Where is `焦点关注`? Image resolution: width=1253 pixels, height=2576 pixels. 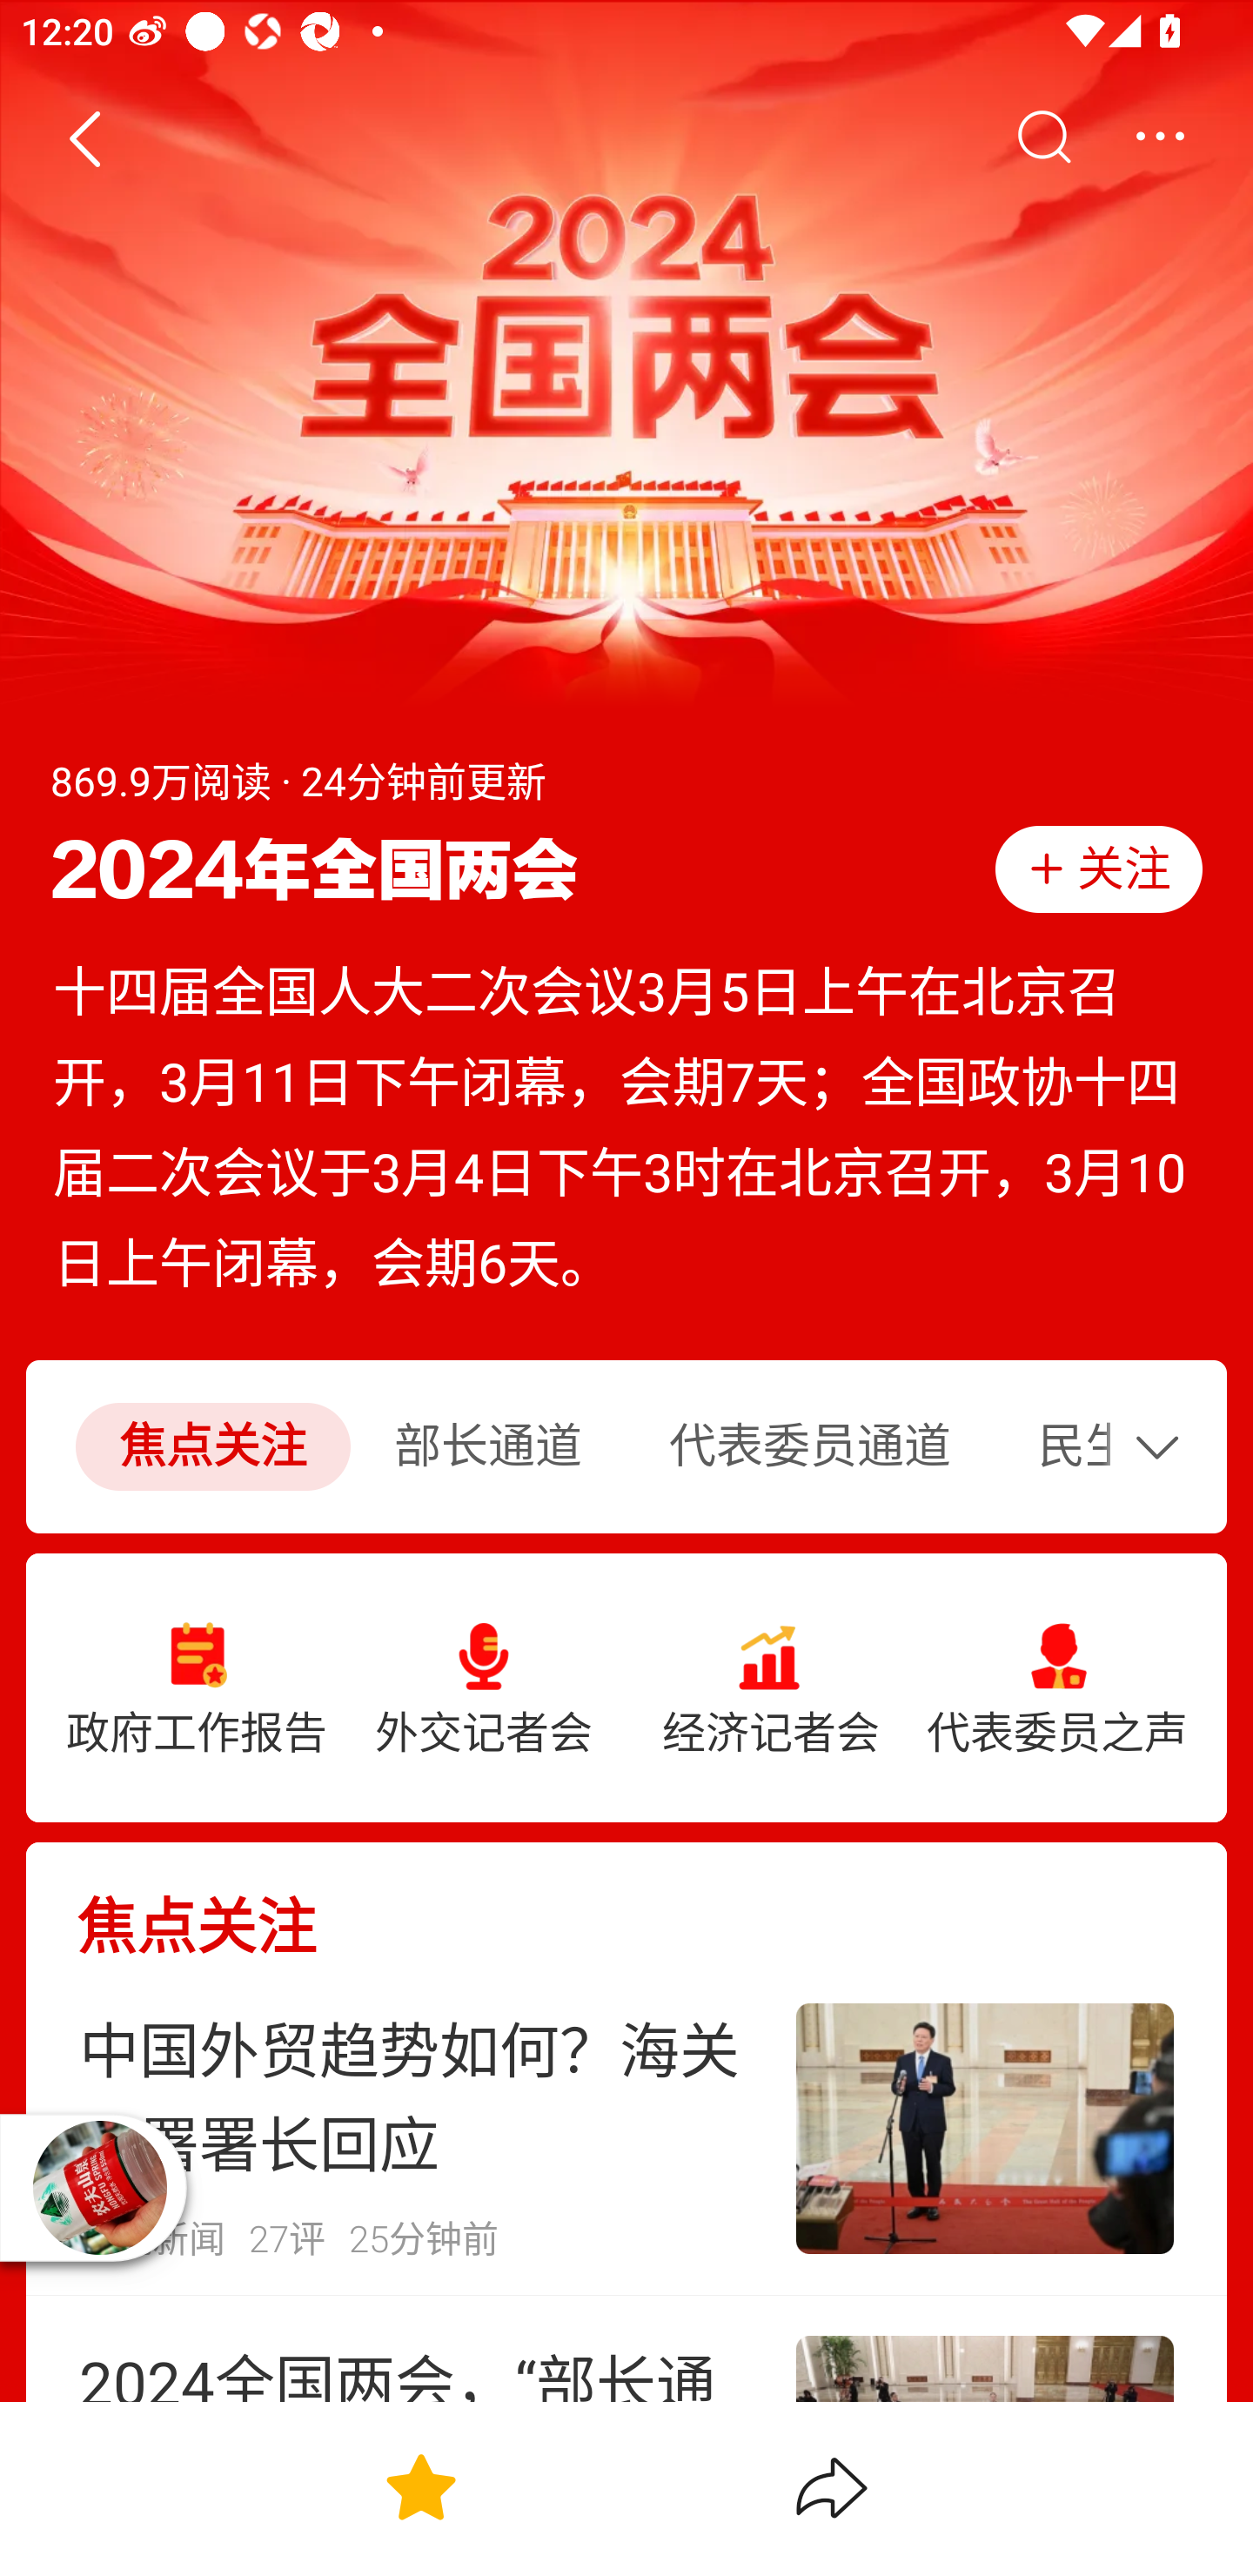
焦点关注 is located at coordinates (626, 1902).